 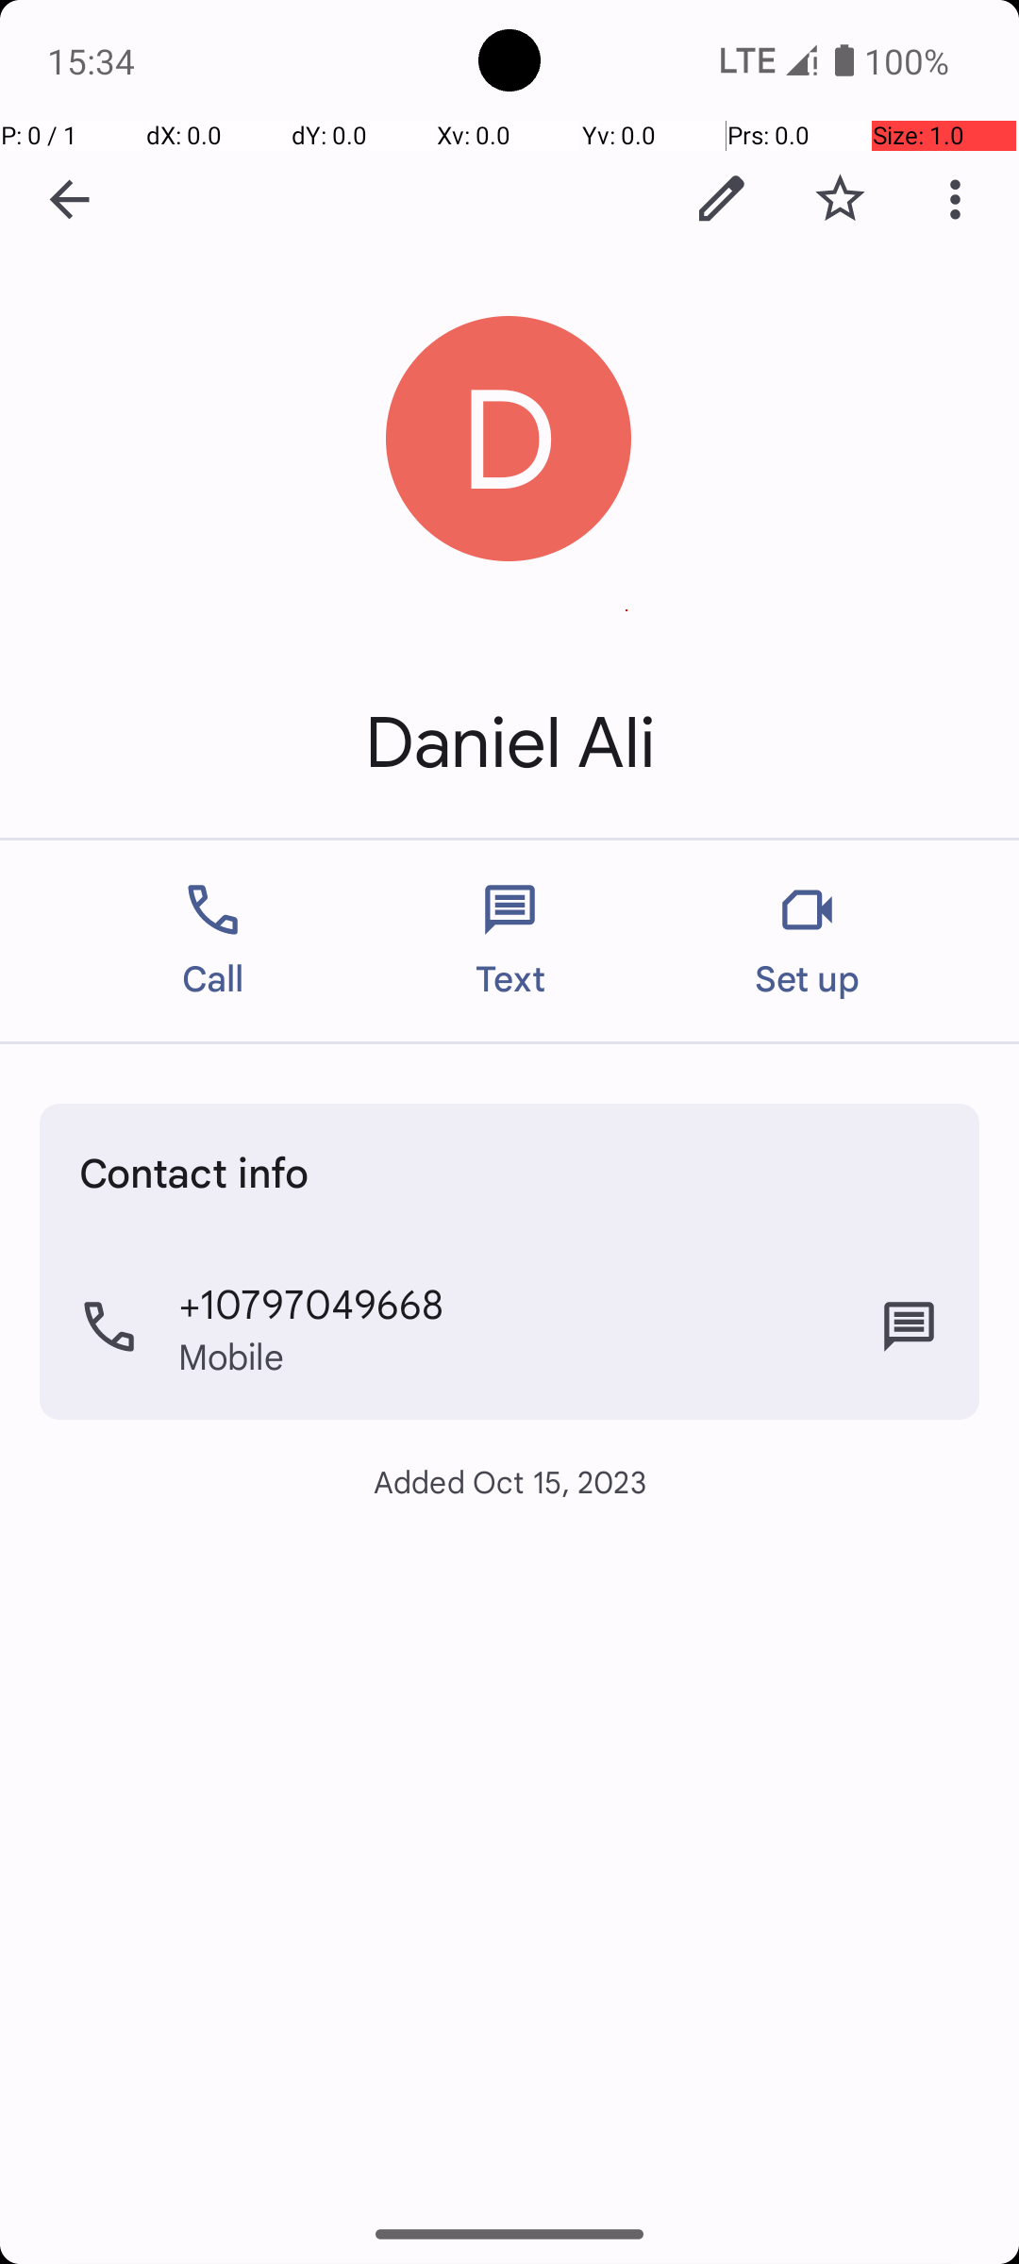 What do you see at coordinates (509, 1327) in the screenshot?
I see `Call Mobile +10797049668` at bounding box center [509, 1327].